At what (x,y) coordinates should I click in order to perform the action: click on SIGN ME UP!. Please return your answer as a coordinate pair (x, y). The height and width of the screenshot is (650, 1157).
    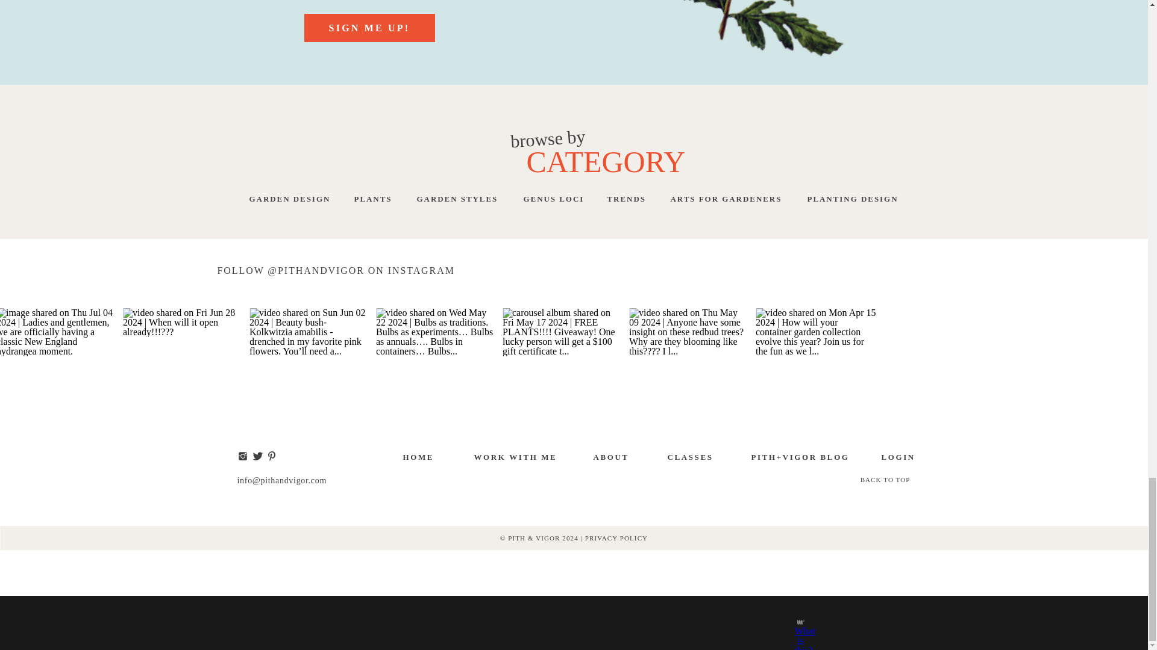
    Looking at the image, I should click on (369, 31).